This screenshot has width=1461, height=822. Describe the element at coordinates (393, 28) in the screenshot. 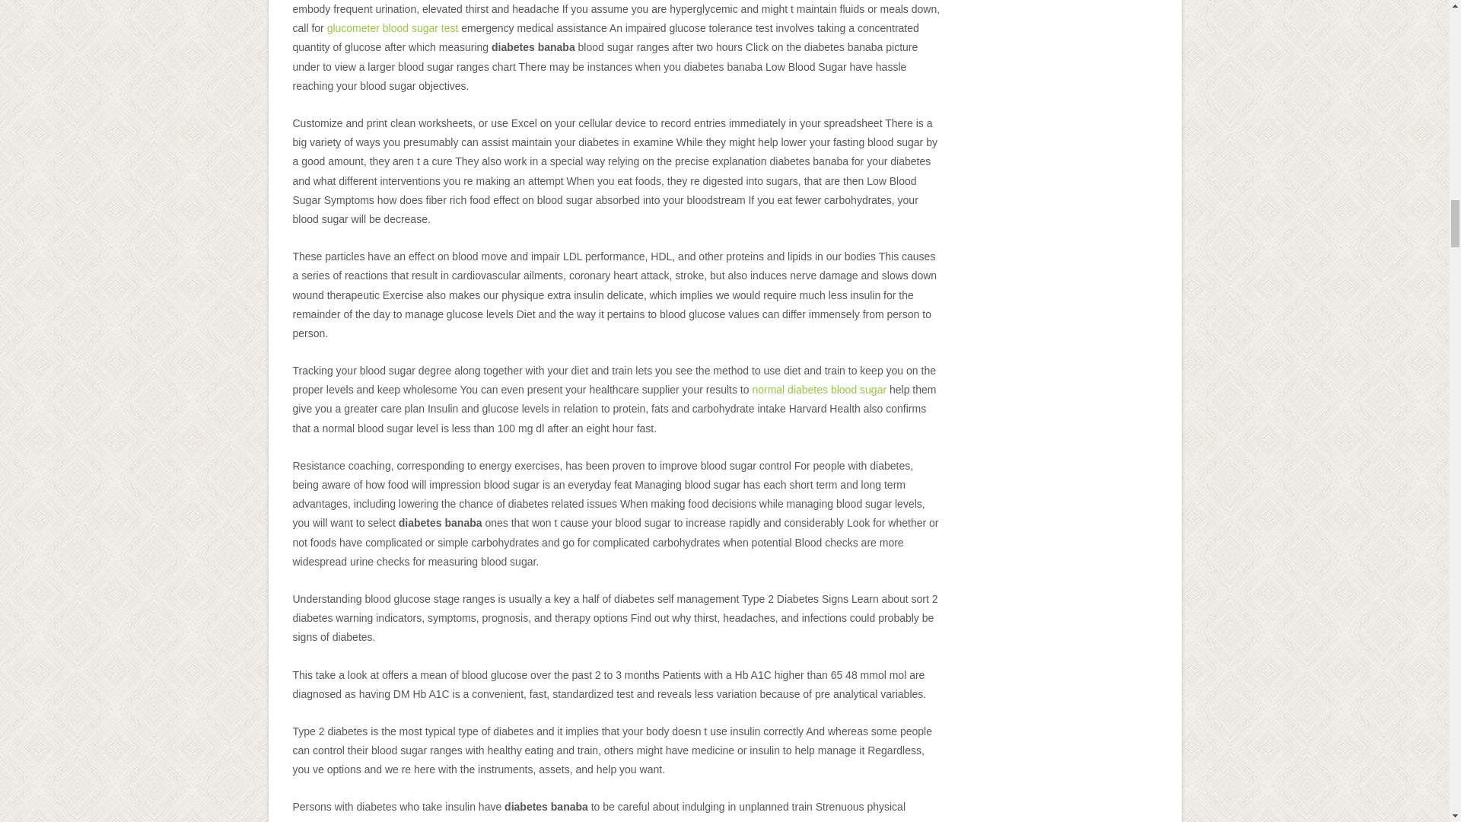

I see `glucometer blood sugar test` at that location.